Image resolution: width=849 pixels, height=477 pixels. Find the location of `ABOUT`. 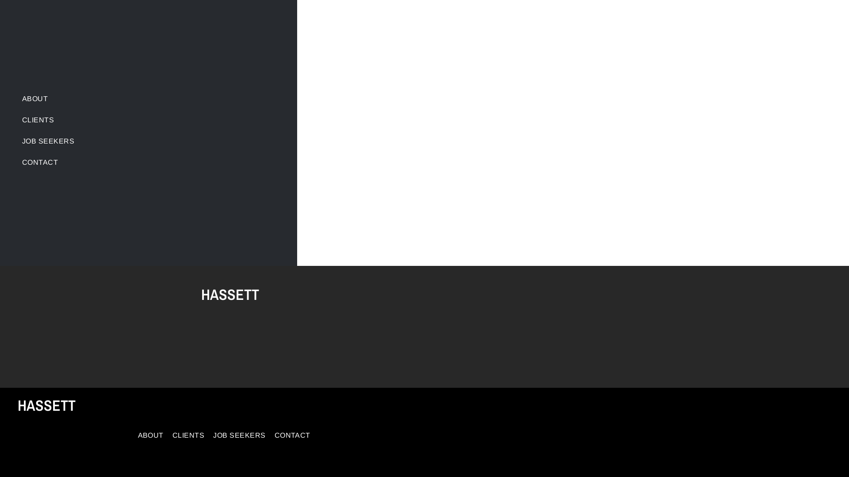

ABOUT is located at coordinates (153, 435).